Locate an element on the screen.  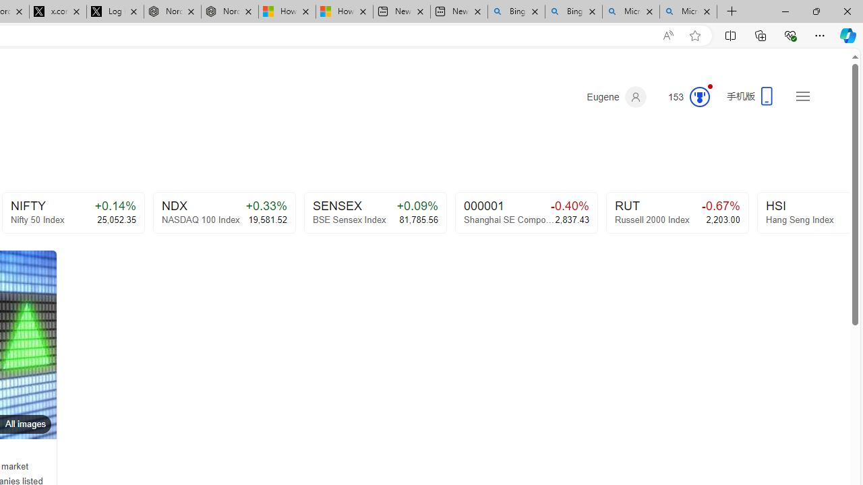
RUT-0.67%Russell 2000 Index2,203.00 is located at coordinates (677, 213).